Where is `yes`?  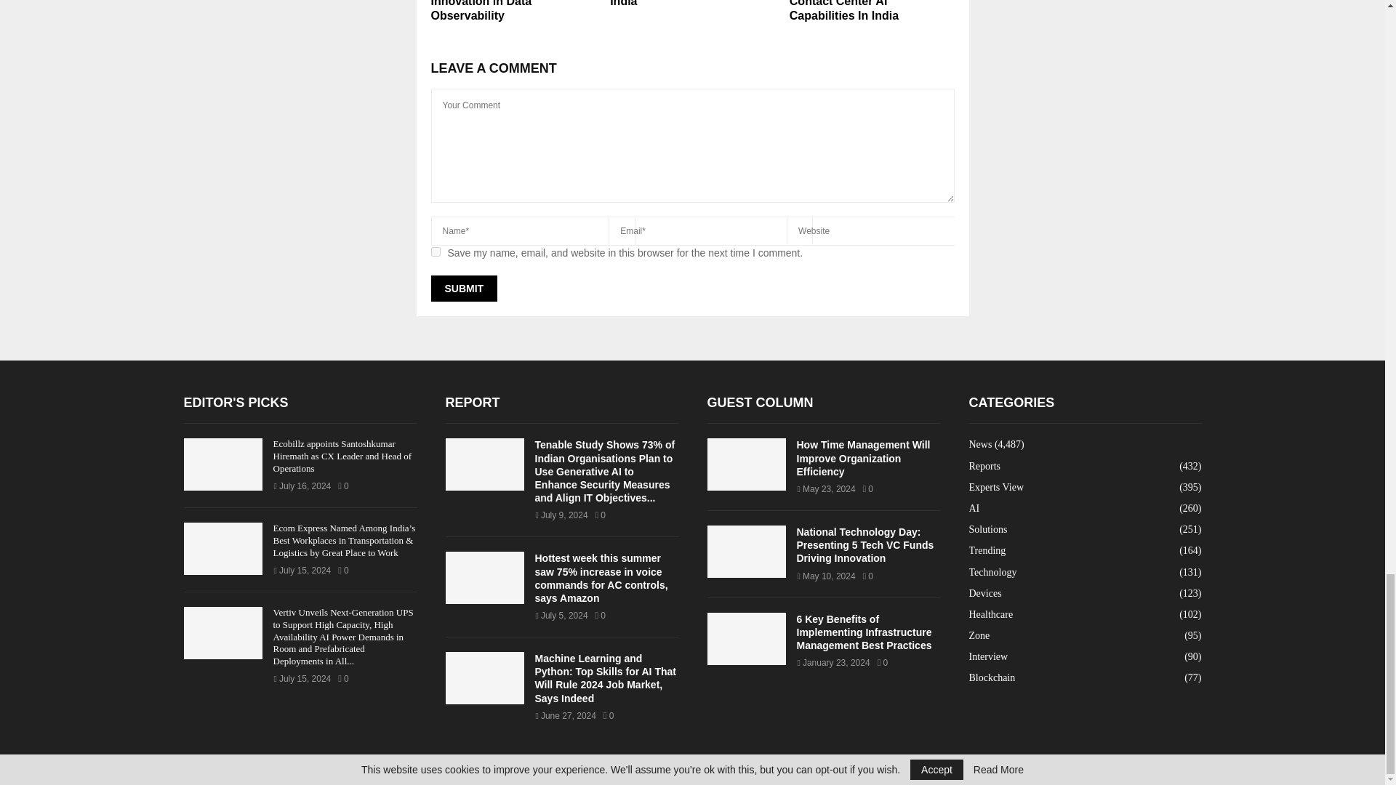
yes is located at coordinates (435, 251).